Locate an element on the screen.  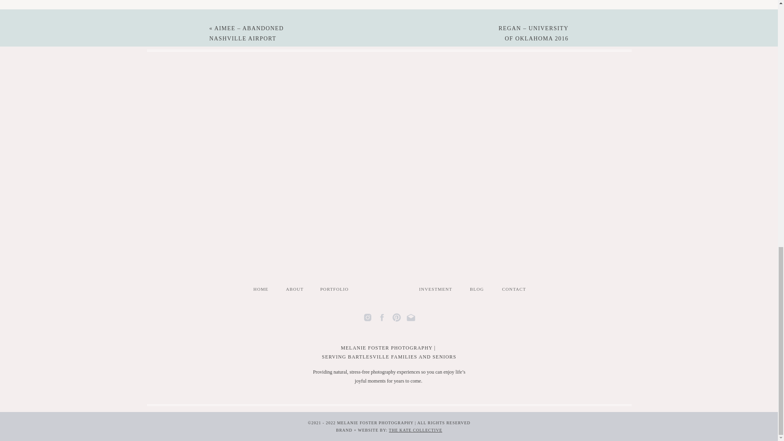
ABOUT is located at coordinates (294, 289).